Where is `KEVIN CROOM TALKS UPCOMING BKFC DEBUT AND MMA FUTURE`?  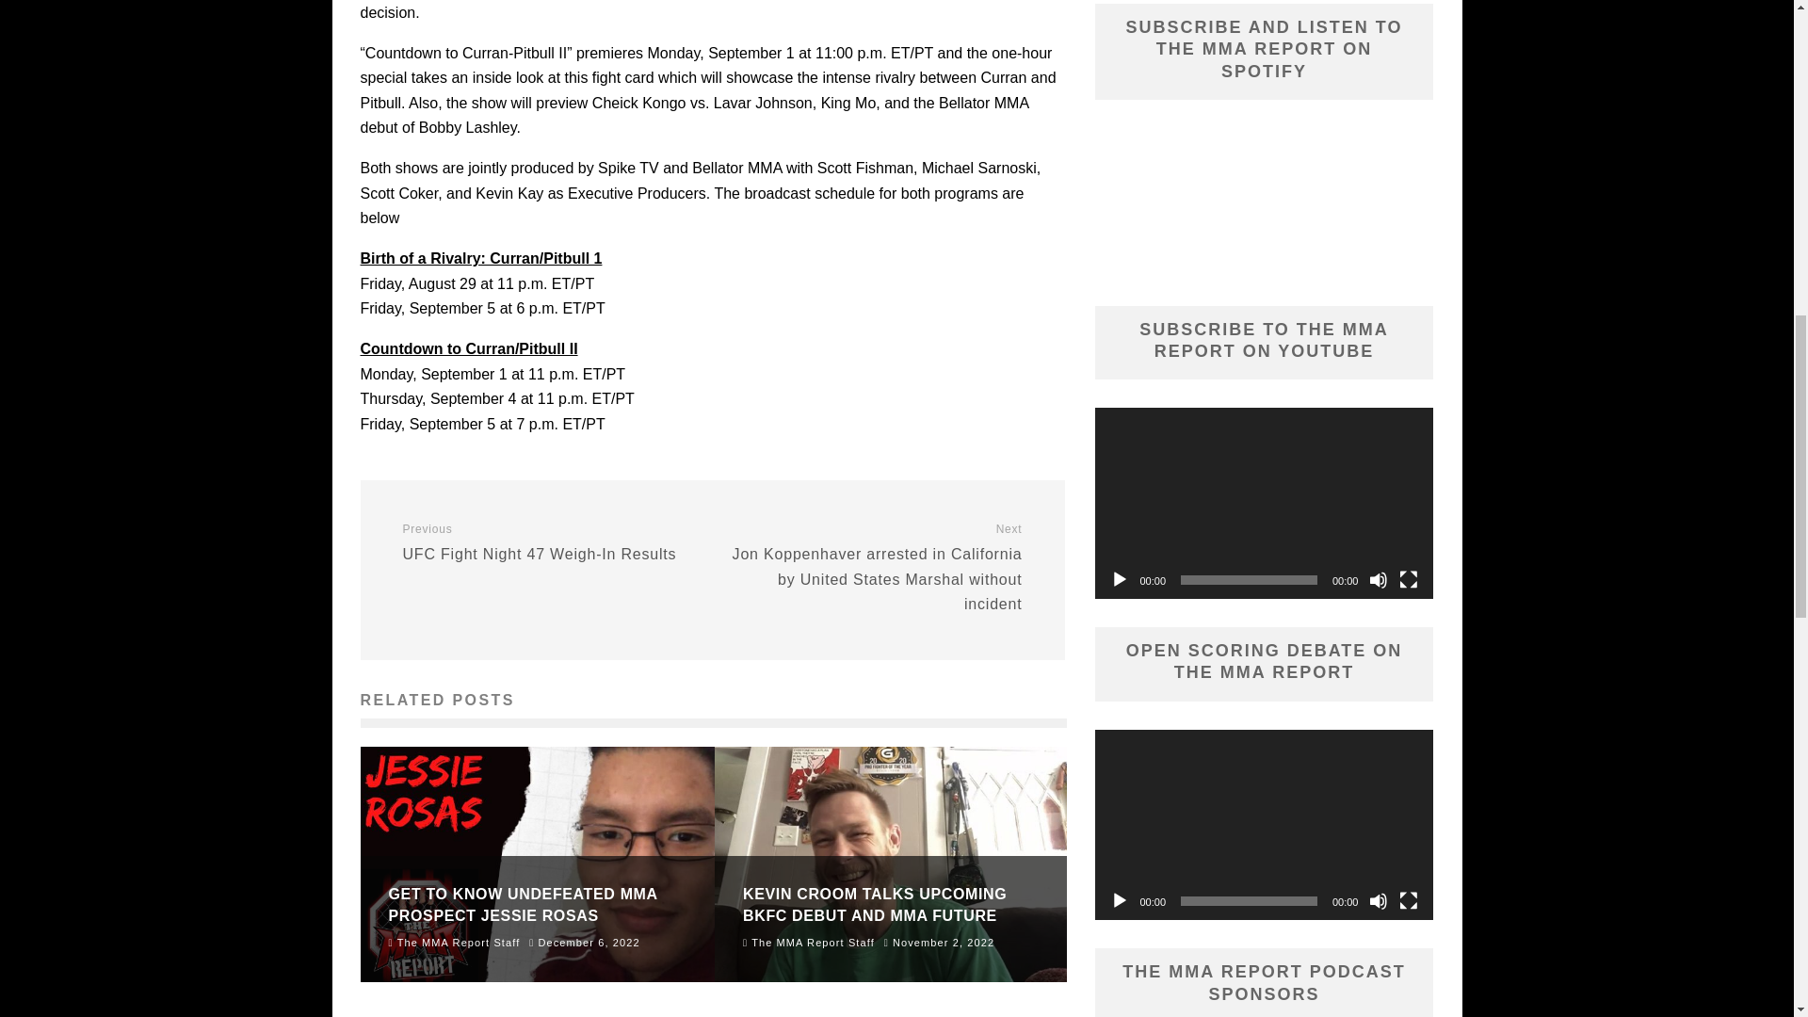
KEVIN CROOM TALKS UPCOMING BKFC DEBUT AND MMA FUTURE is located at coordinates (1119, 580).